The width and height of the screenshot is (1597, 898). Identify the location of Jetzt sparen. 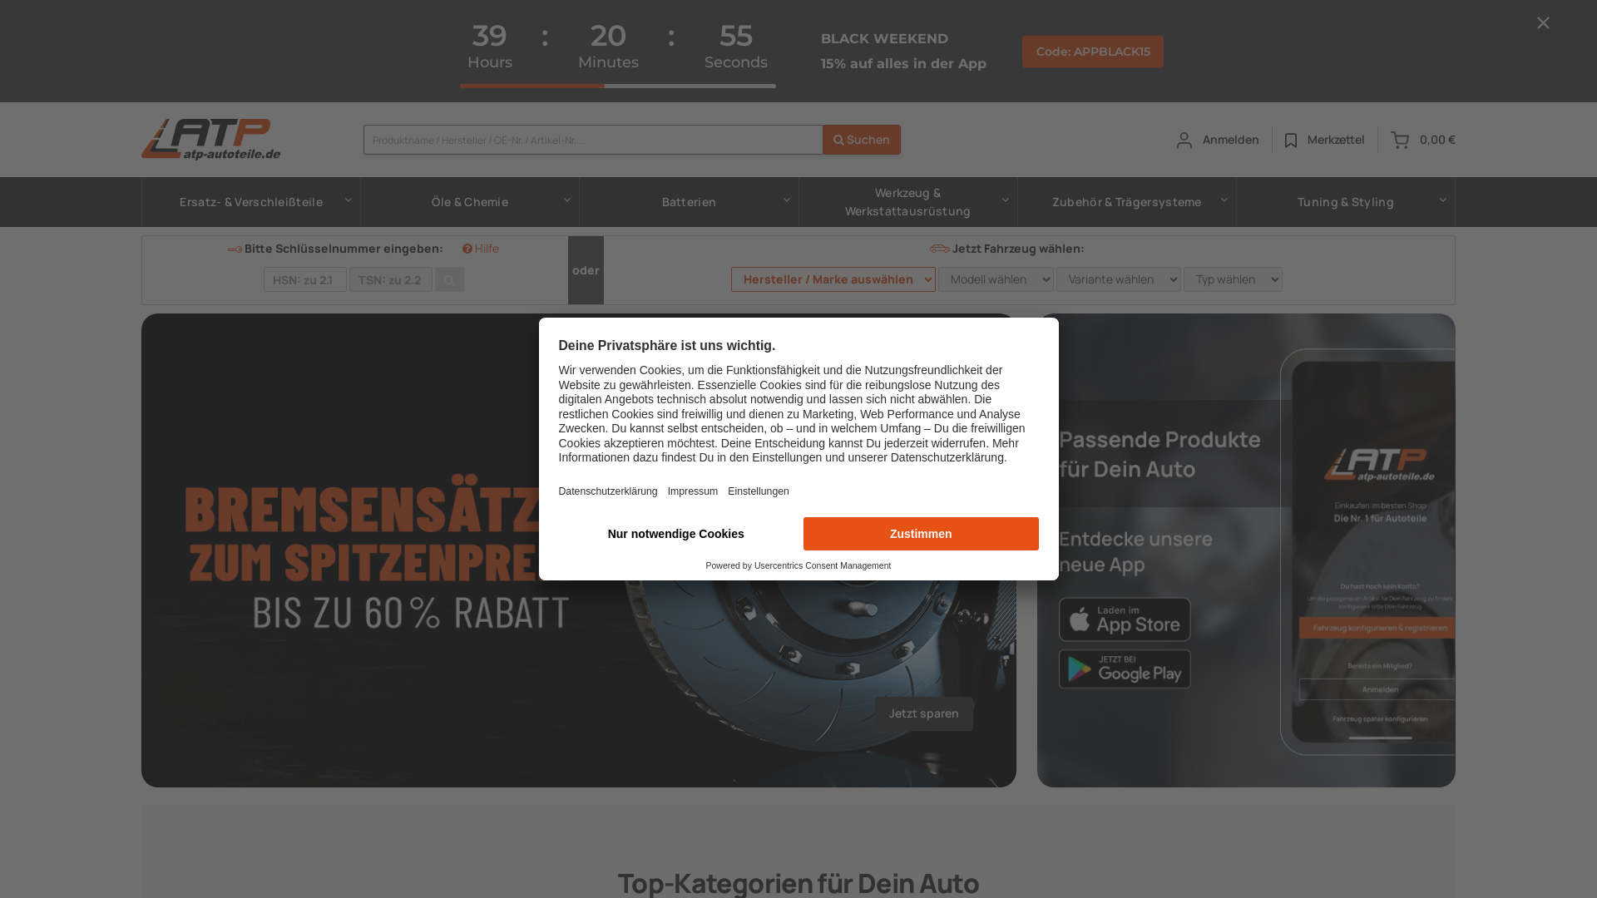
(579, 549).